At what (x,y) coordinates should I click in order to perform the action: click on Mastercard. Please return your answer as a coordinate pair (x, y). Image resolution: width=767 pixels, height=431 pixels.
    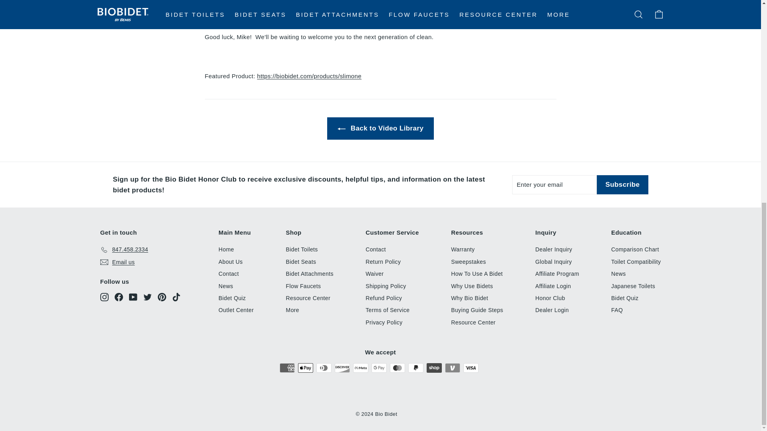
    Looking at the image, I should click on (397, 368).